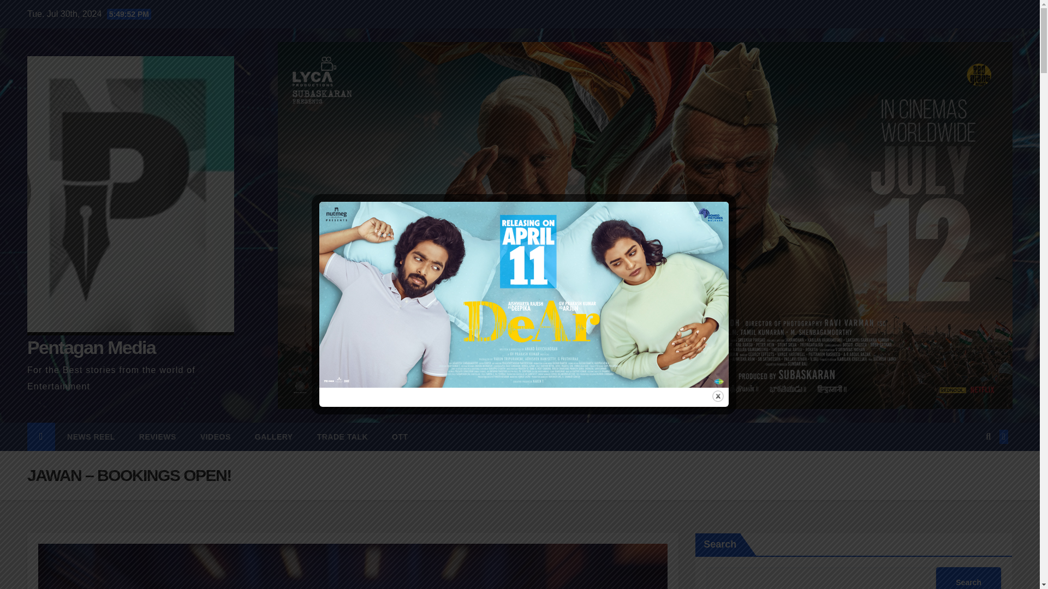  What do you see at coordinates (342, 437) in the screenshot?
I see `TRADE TALK` at bounding box center [342, 437].